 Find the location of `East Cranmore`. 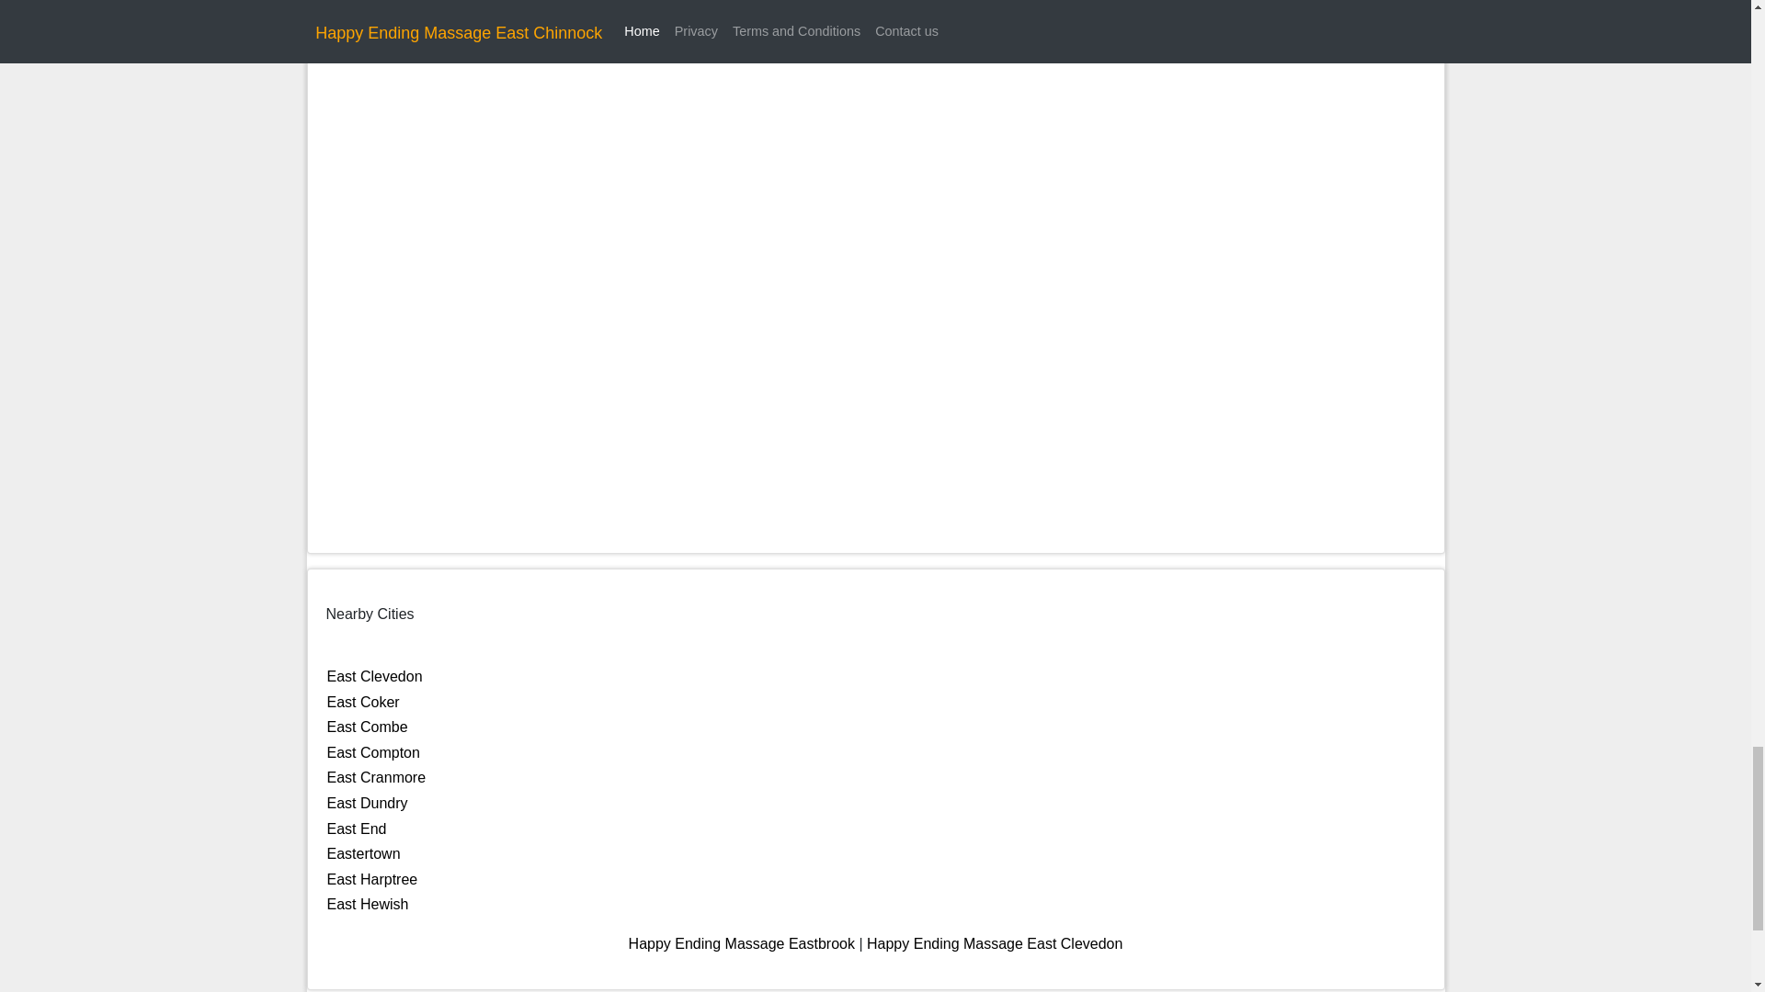

East Cranmore is located at coordinates (377, 777).